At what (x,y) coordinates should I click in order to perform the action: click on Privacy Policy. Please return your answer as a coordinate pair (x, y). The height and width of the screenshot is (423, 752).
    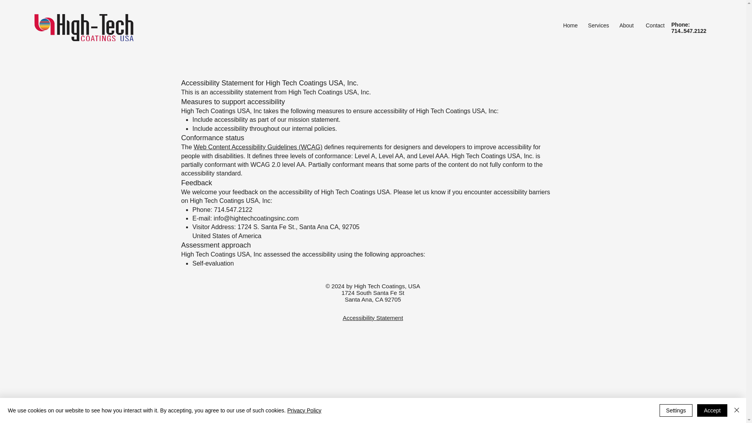
    Looking at the image, I should click on (304, 410).